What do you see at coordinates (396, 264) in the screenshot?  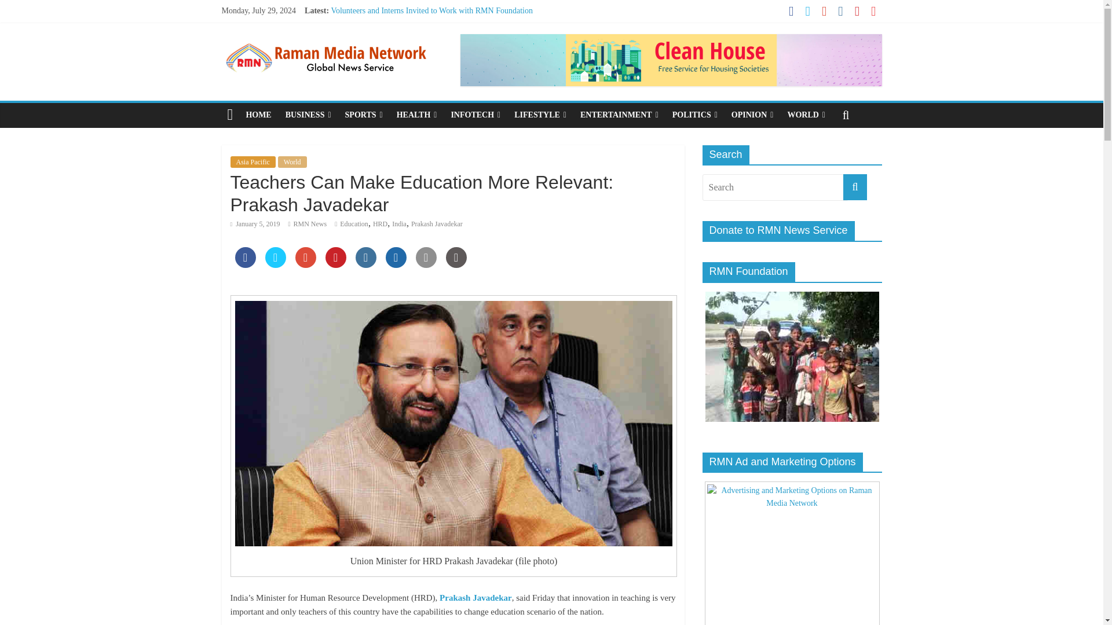 I see `Share on Digg` at bounding box center [396, 264].